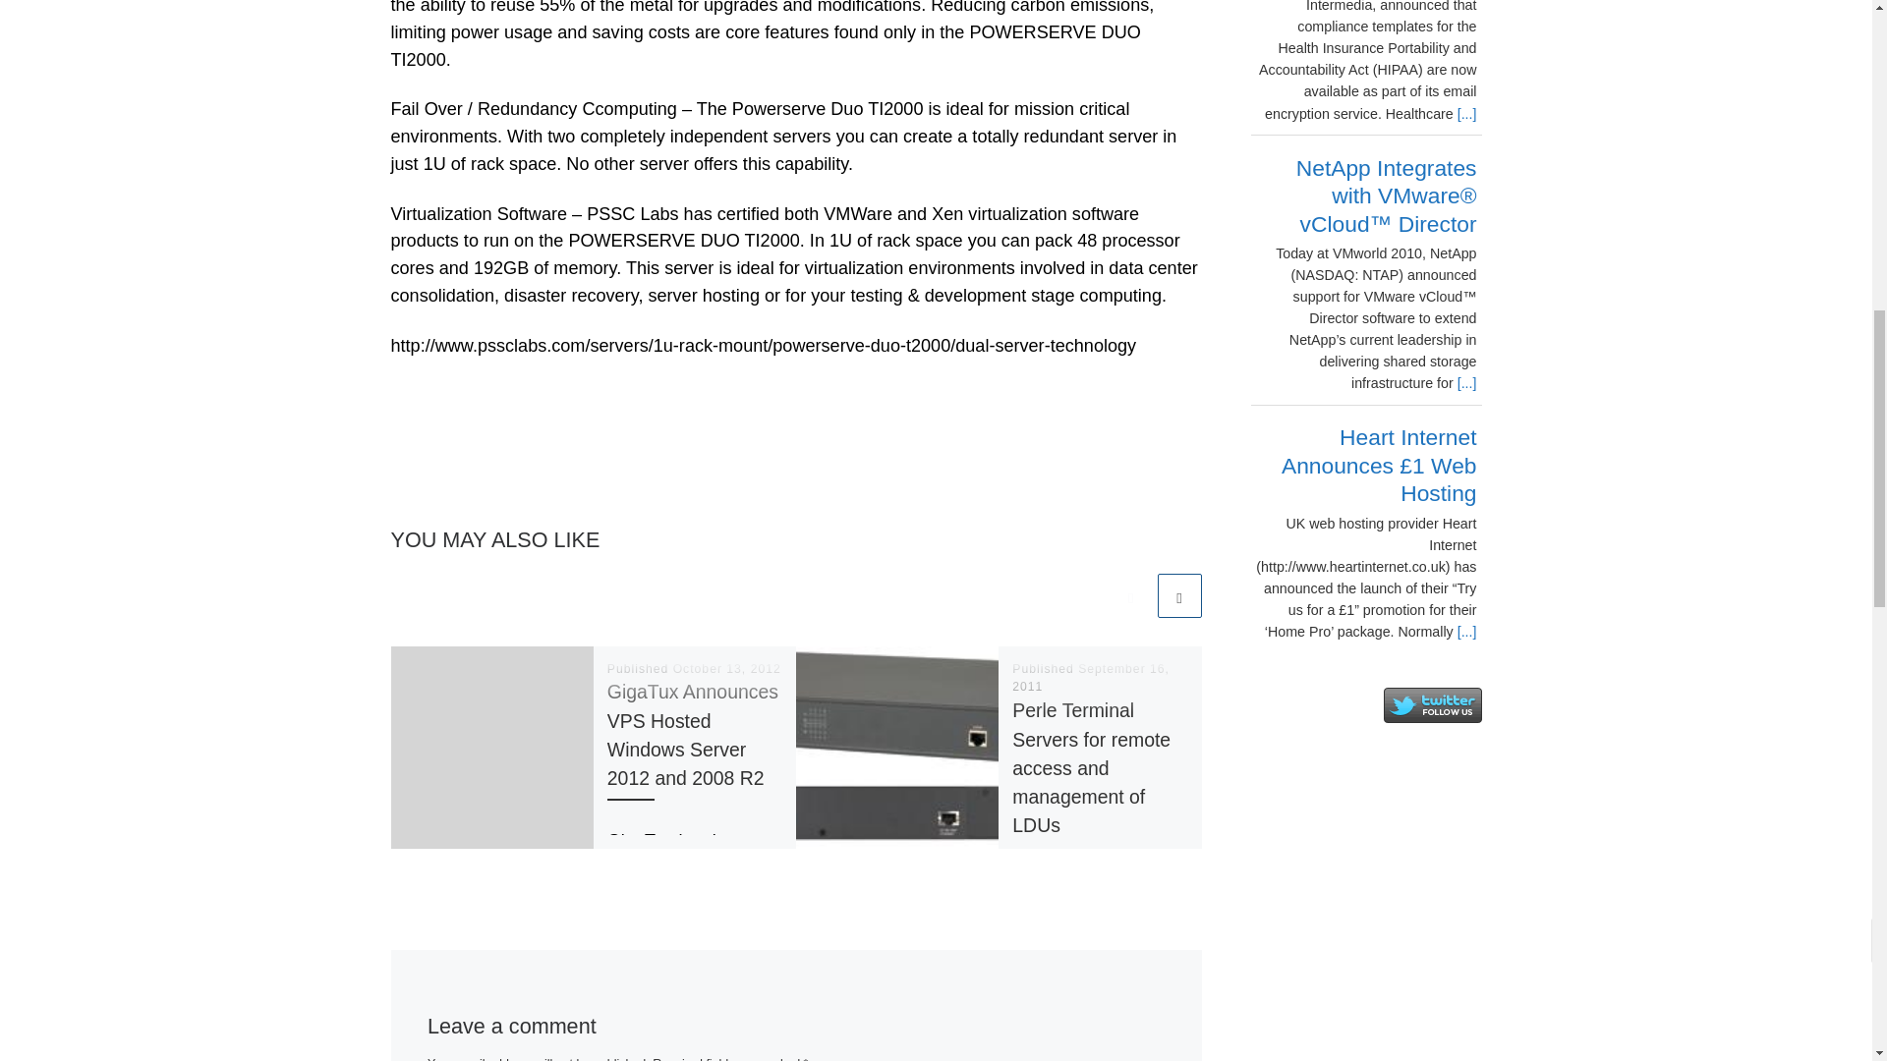 The height and width of the screenshot is (1061, 1887). Describe the element at coordinates (727, 668) in the screenshot. I see `October 13, 2012` at that location.